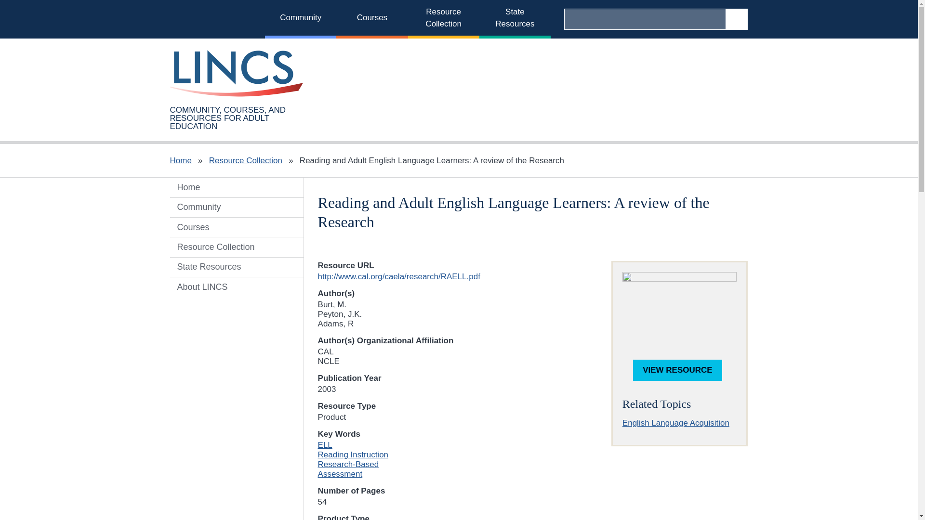 The height and width of the screenshot is (520, 925). I want to click on State Resources, so click(515, 19).